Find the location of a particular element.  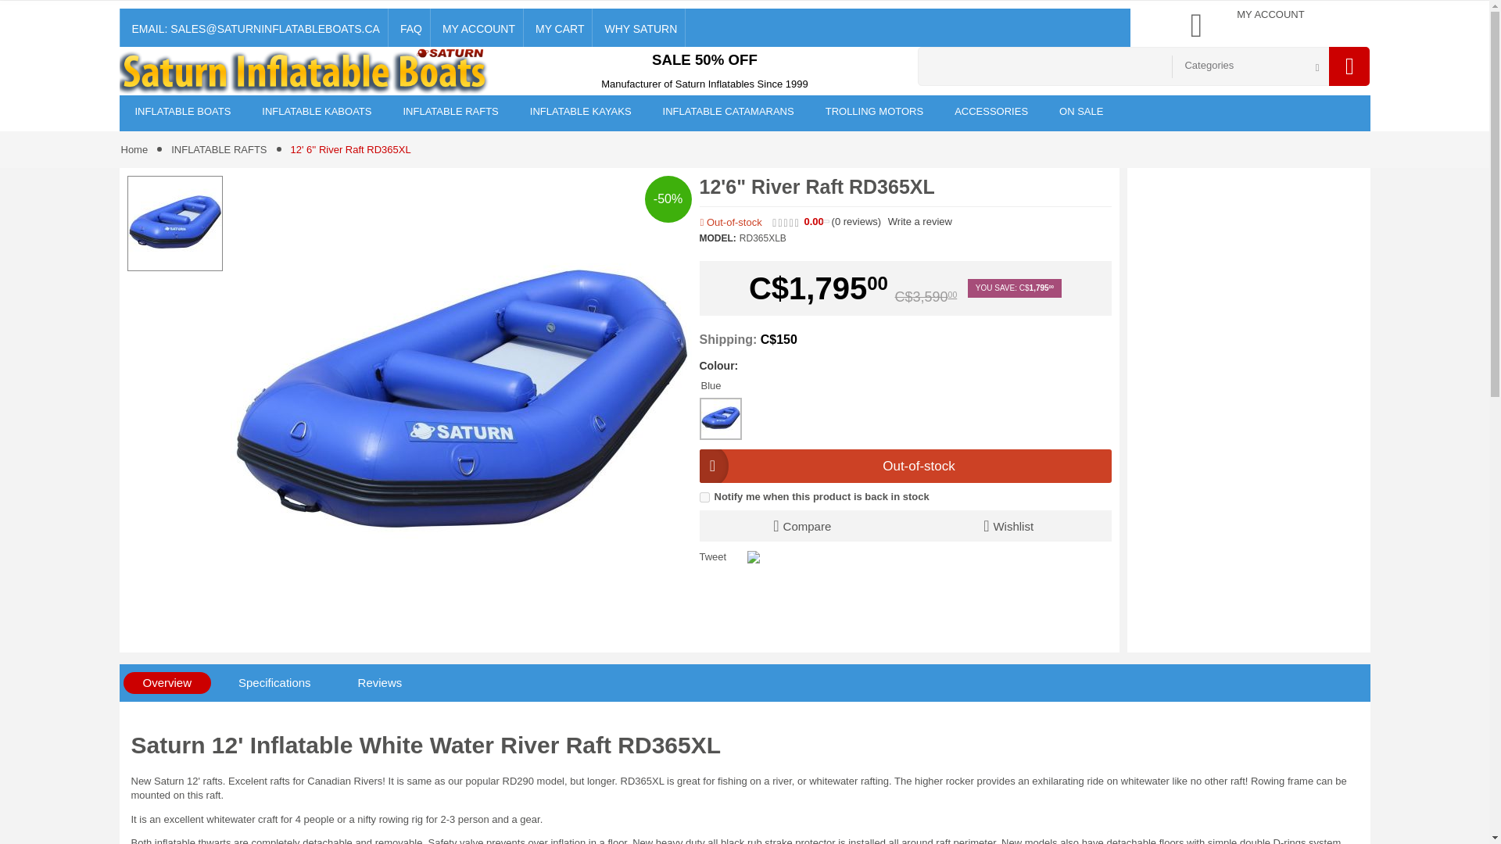

WHY SATURN is located at coordinates (639, 27).